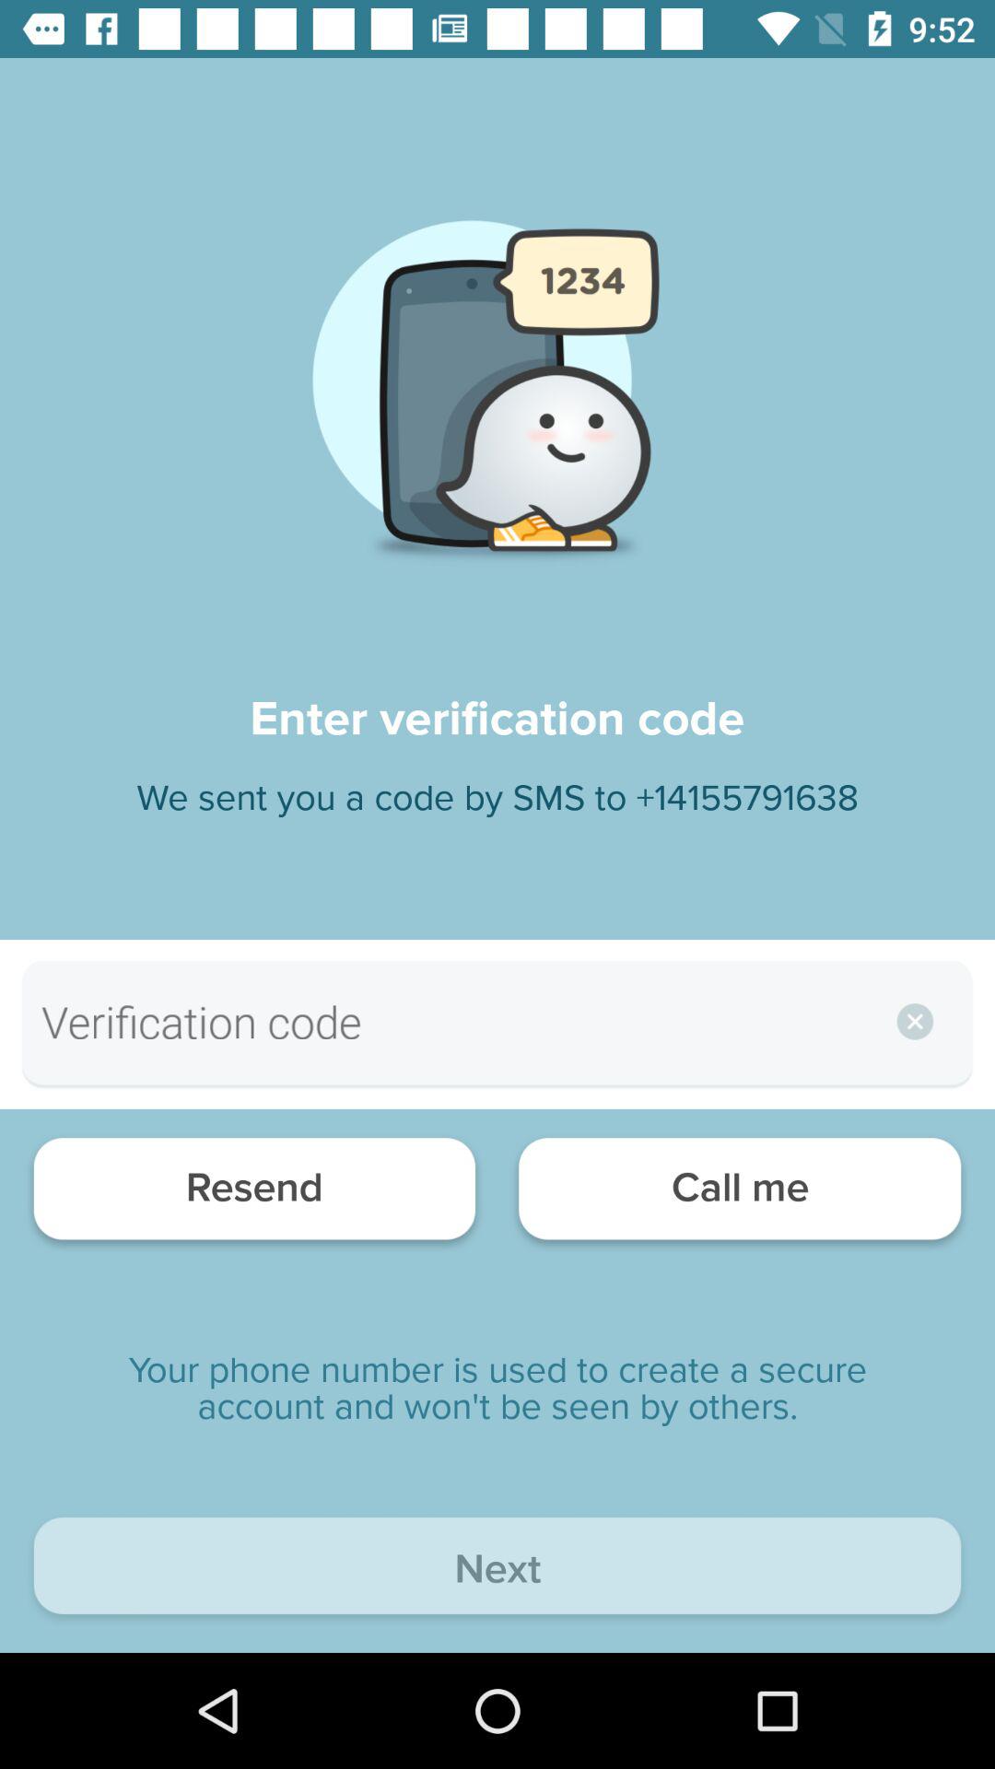 The width and height of the screenshot is (995, 1769). What do you see at coordinates (254, 1194) in the screenshot?
I see `press the item to the left of the call me item` at bounding box center [254, 1194].